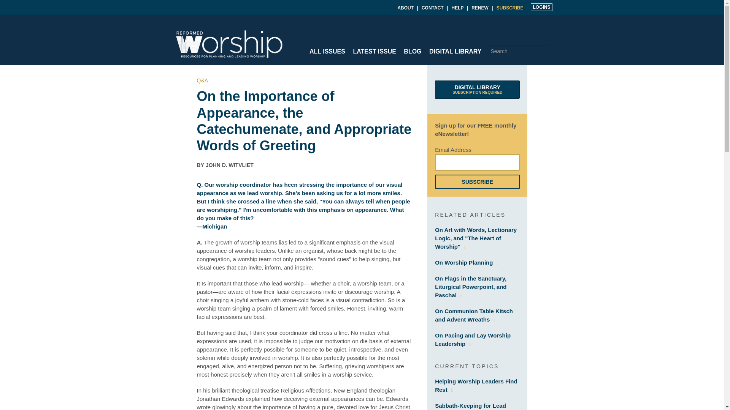 This screenshot has width=730, height=410. I want to click on Helping Worship Leaders Find Rest, so click(509, 8).